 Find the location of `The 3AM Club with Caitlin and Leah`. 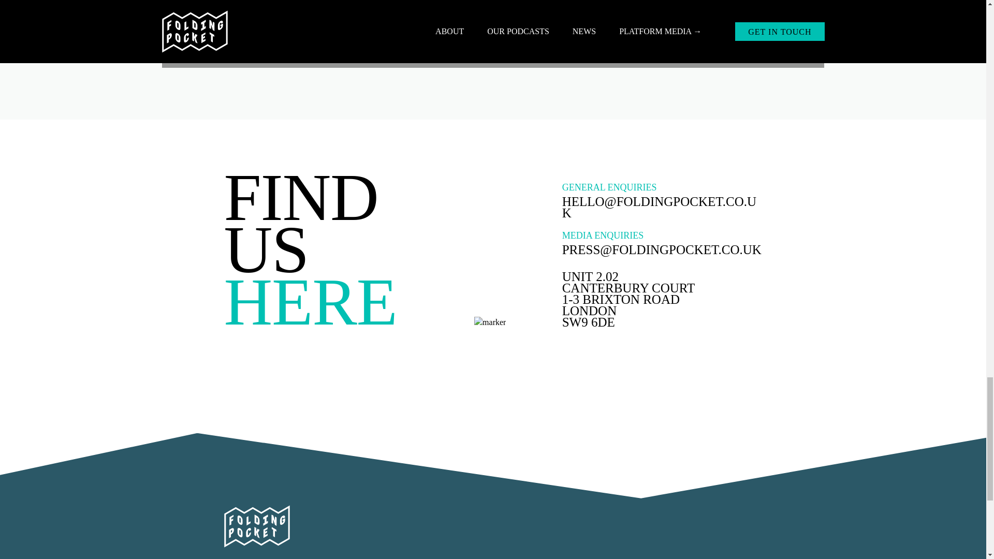

The 3AM Club with Caitlin and Leah is located at coordinates (272, 34).